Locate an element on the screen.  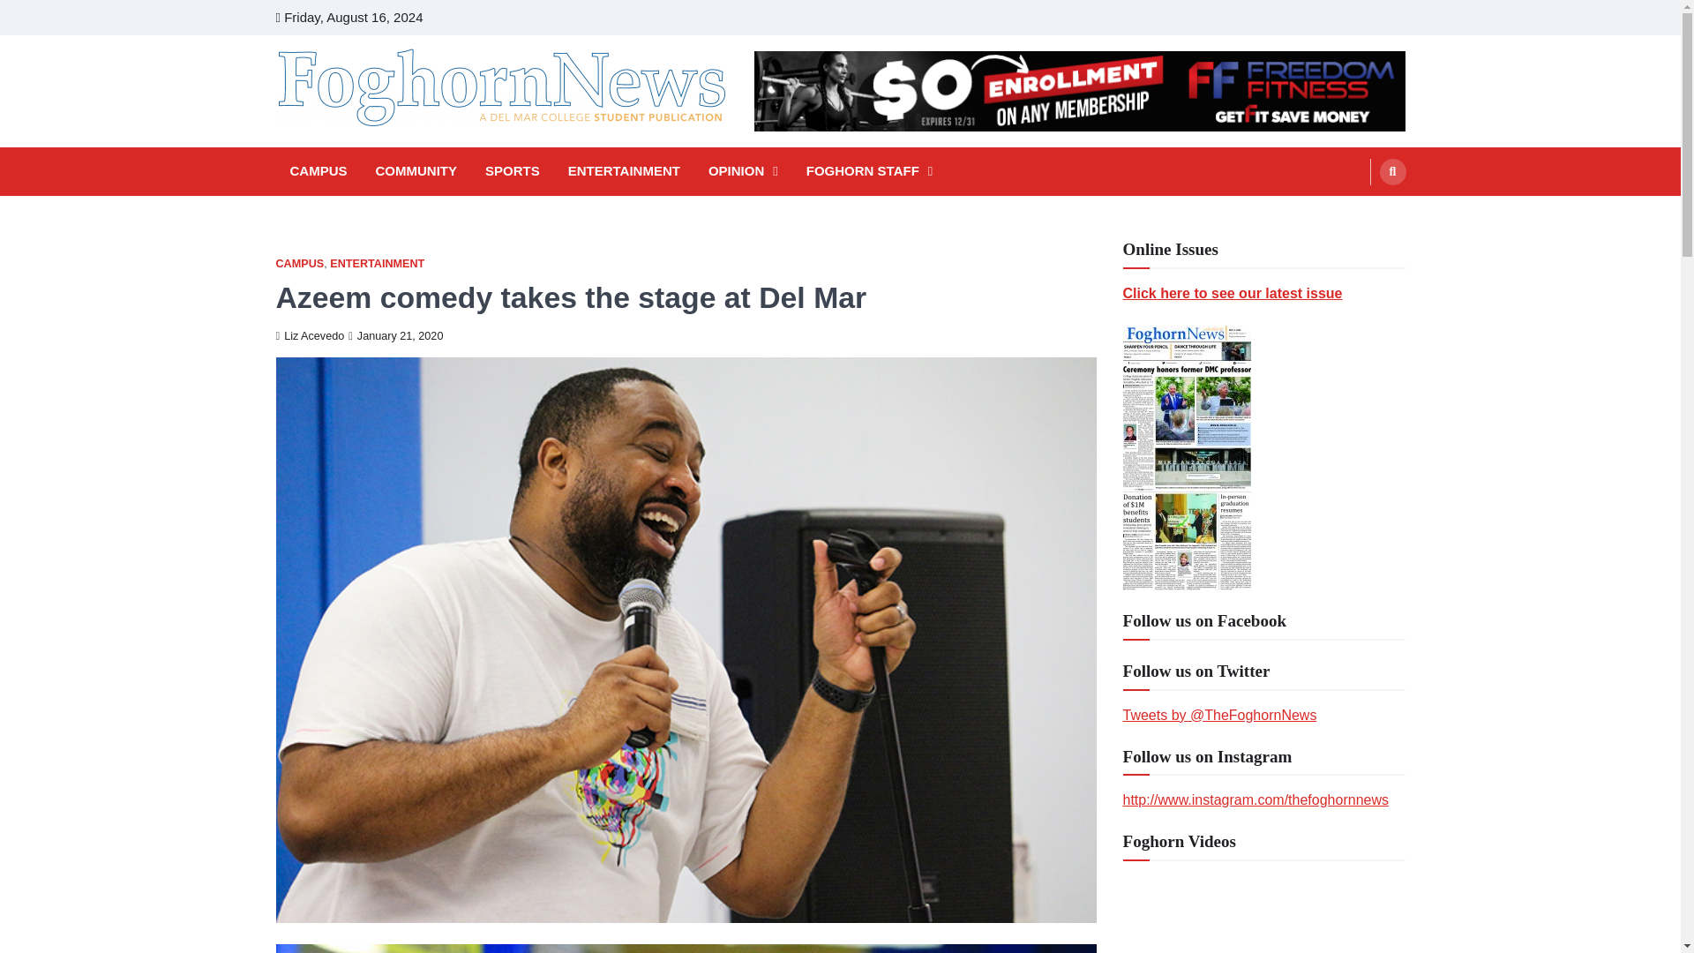
Click here to see our latest issue is located at coordinates (1232, 293).